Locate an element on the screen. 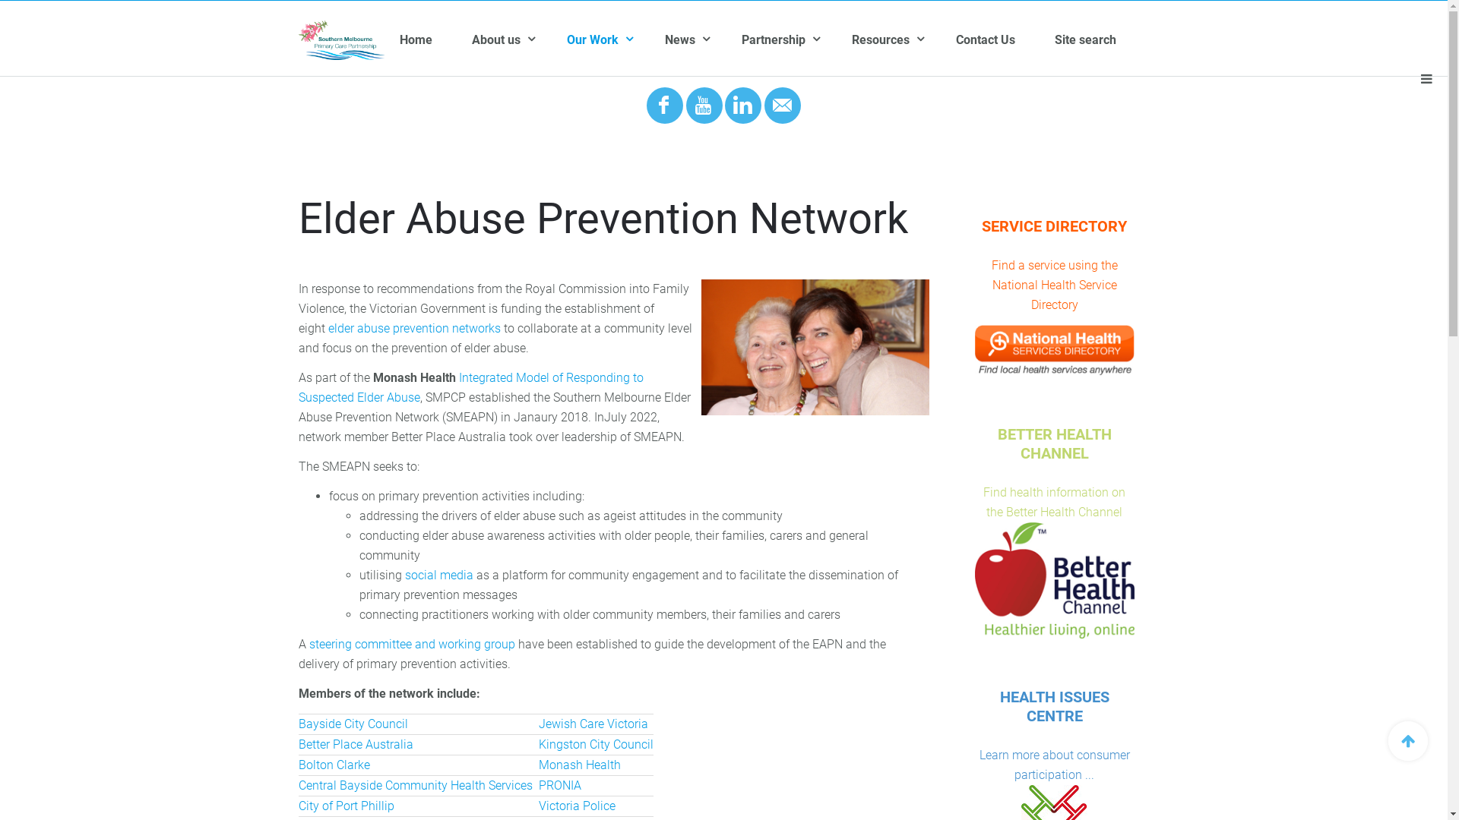 Image resolution: width=1459 pixels, height=820 pixels. Victoria Police is located at coordinates (576, 806).